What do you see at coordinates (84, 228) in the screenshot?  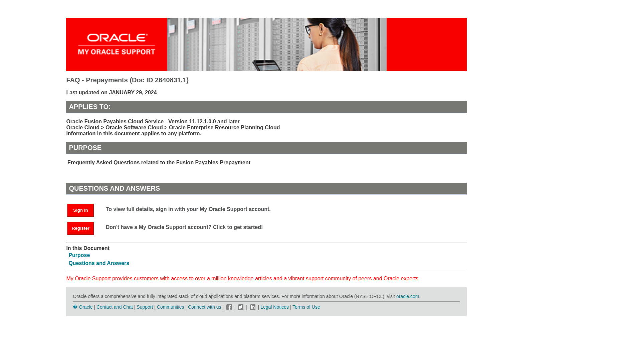 I see `Register` at bounding box center [84, 228].